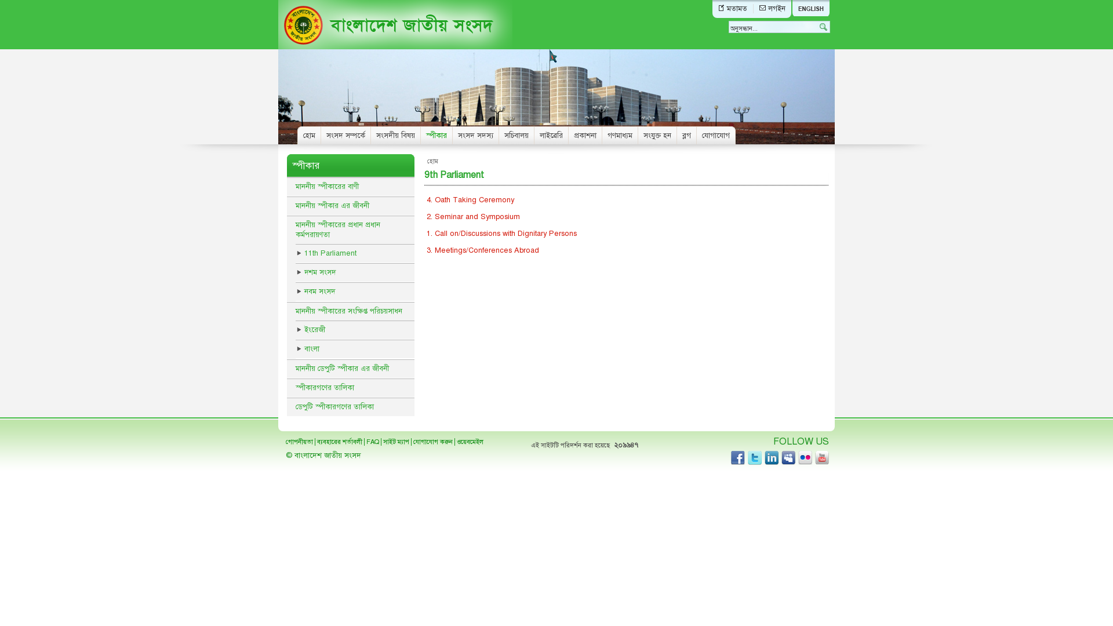  Describe the element at coordinates (355, 254) in the screenshot. I see `11th Parliament` at that location.